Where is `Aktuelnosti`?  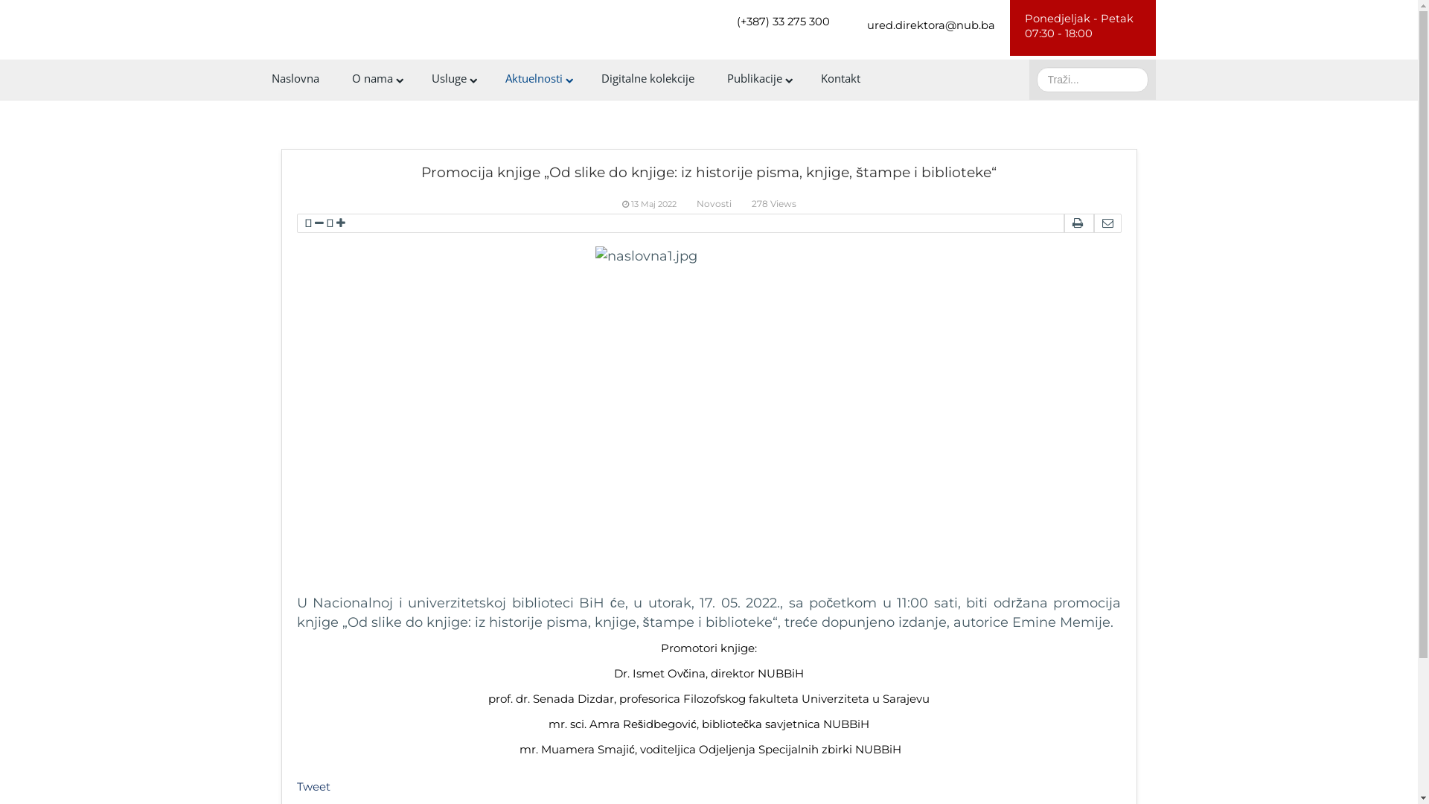
Aktuelnosti is located at coordinates (536, 79).